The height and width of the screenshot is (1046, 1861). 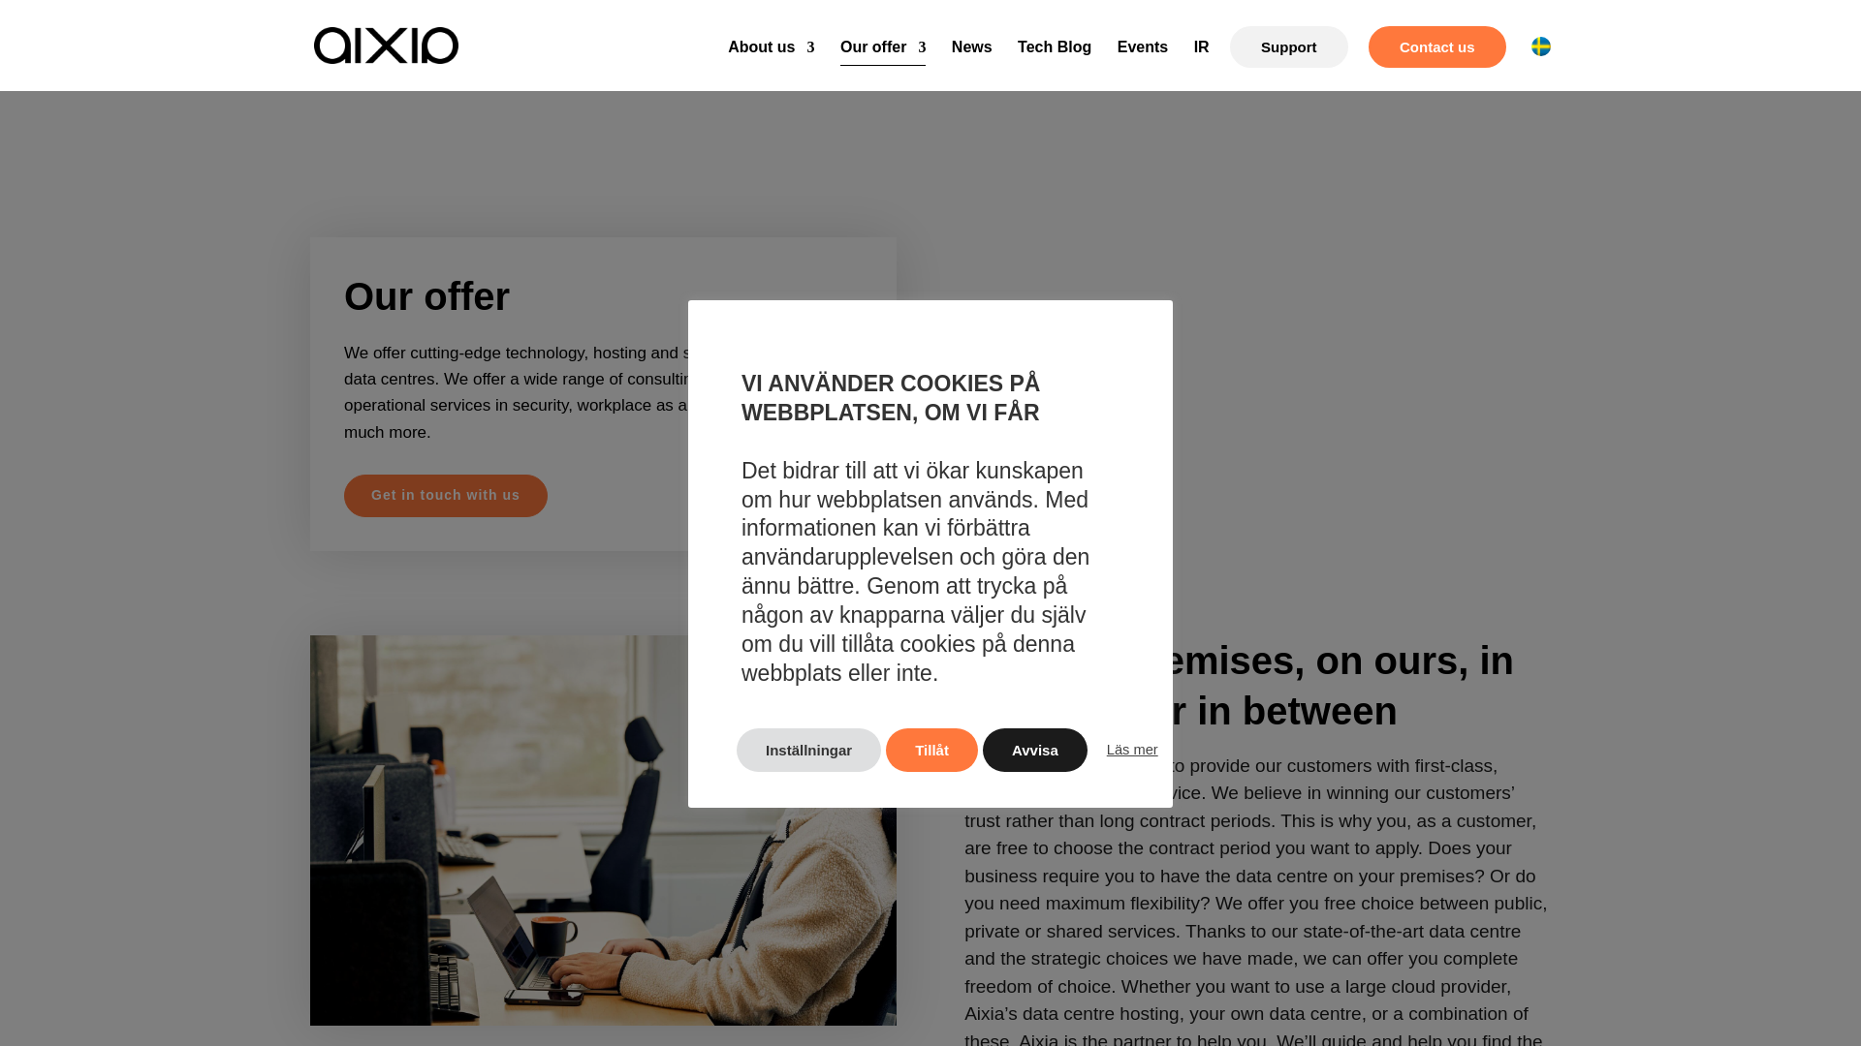 What do you see at coordinates (1055, 66) in the screenshot?
I see `Tech Blog` at bounding box center [1055, 66].